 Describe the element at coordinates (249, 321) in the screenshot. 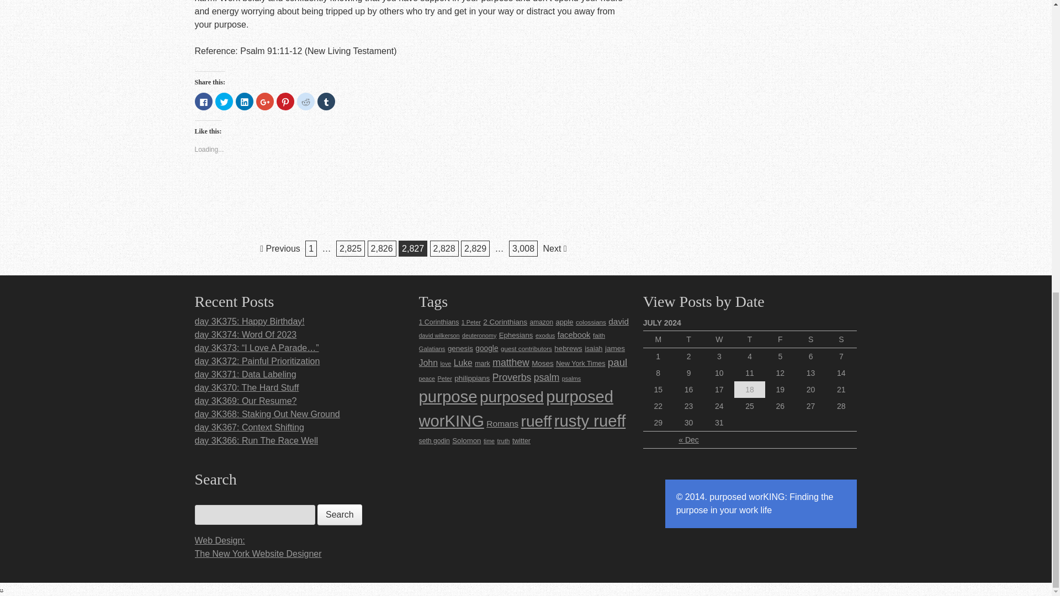

I see `day 3K375: Happy Birthday!` at that location.